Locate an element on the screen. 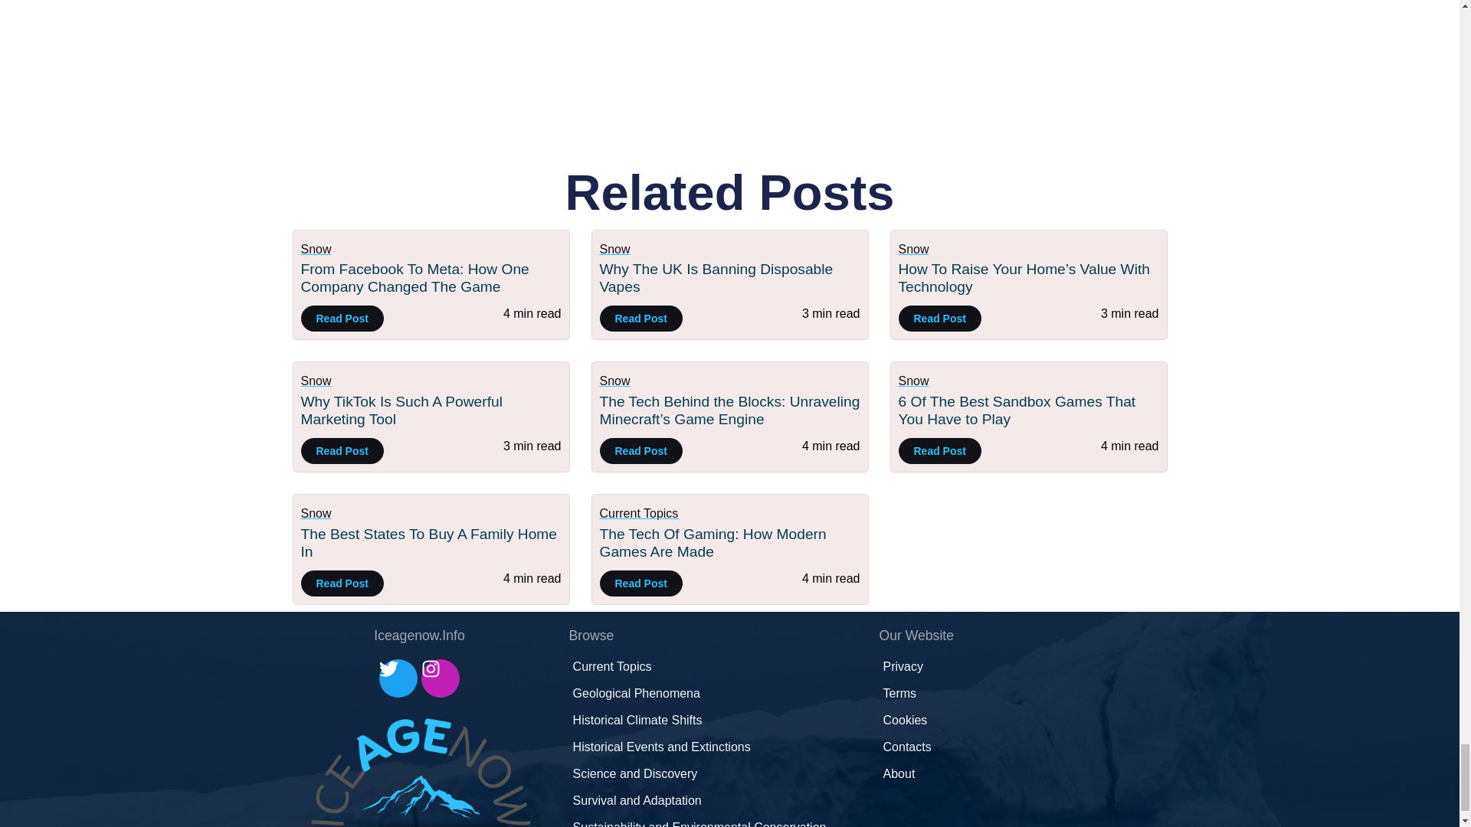 The height and width of the screenshot is (827, 1471). Snow is located at coordinates (316, 249).